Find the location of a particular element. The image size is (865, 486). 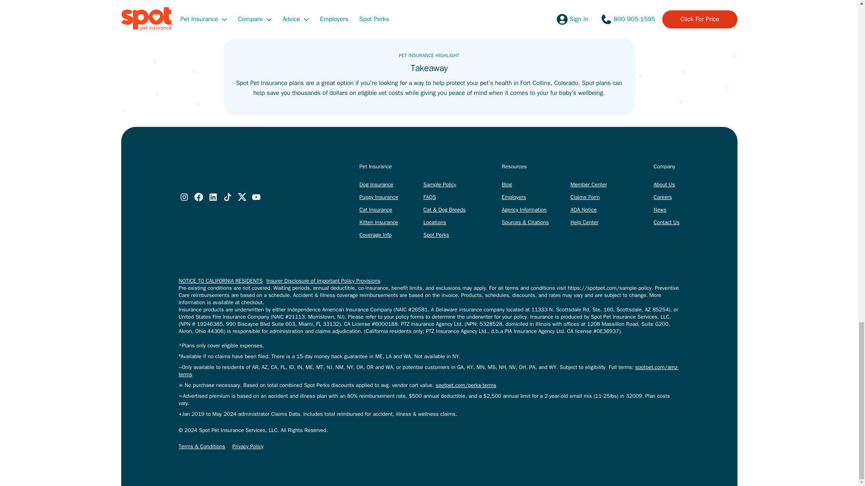

Spot on YouTube is located at coordinates (256, 197).